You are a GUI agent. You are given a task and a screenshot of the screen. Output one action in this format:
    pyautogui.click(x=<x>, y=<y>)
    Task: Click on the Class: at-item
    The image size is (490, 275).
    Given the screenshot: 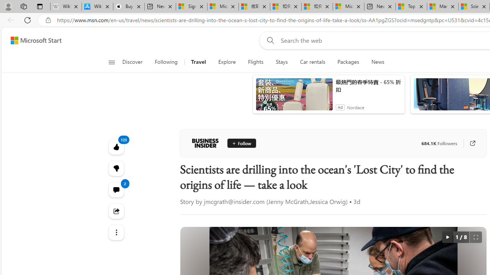 What is the action you would take?
    pyautogui.click(x=116, y=233)
    